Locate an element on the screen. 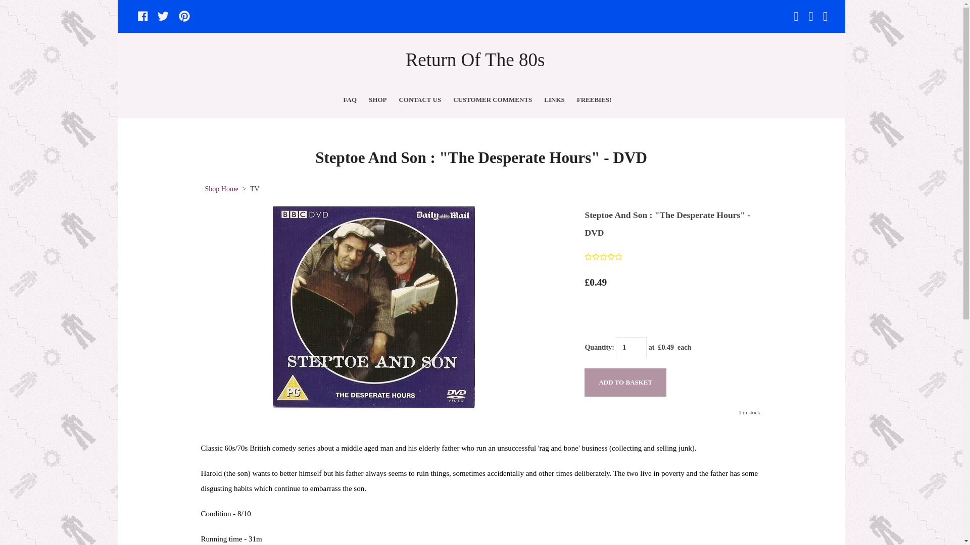 The image size is (970, 545). FAQ is located at coordinates (350, 100).